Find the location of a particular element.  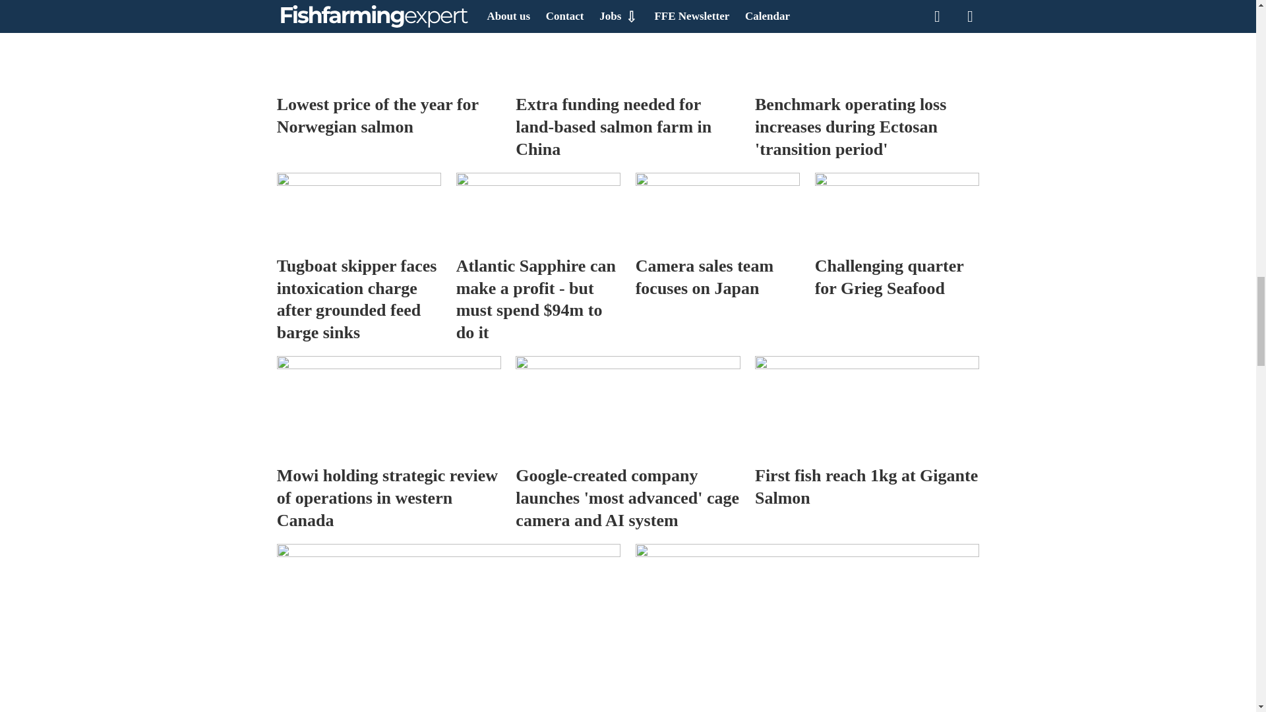

Extra funding needed for land-based salmon farm in China is located at coordinates (627, 43).